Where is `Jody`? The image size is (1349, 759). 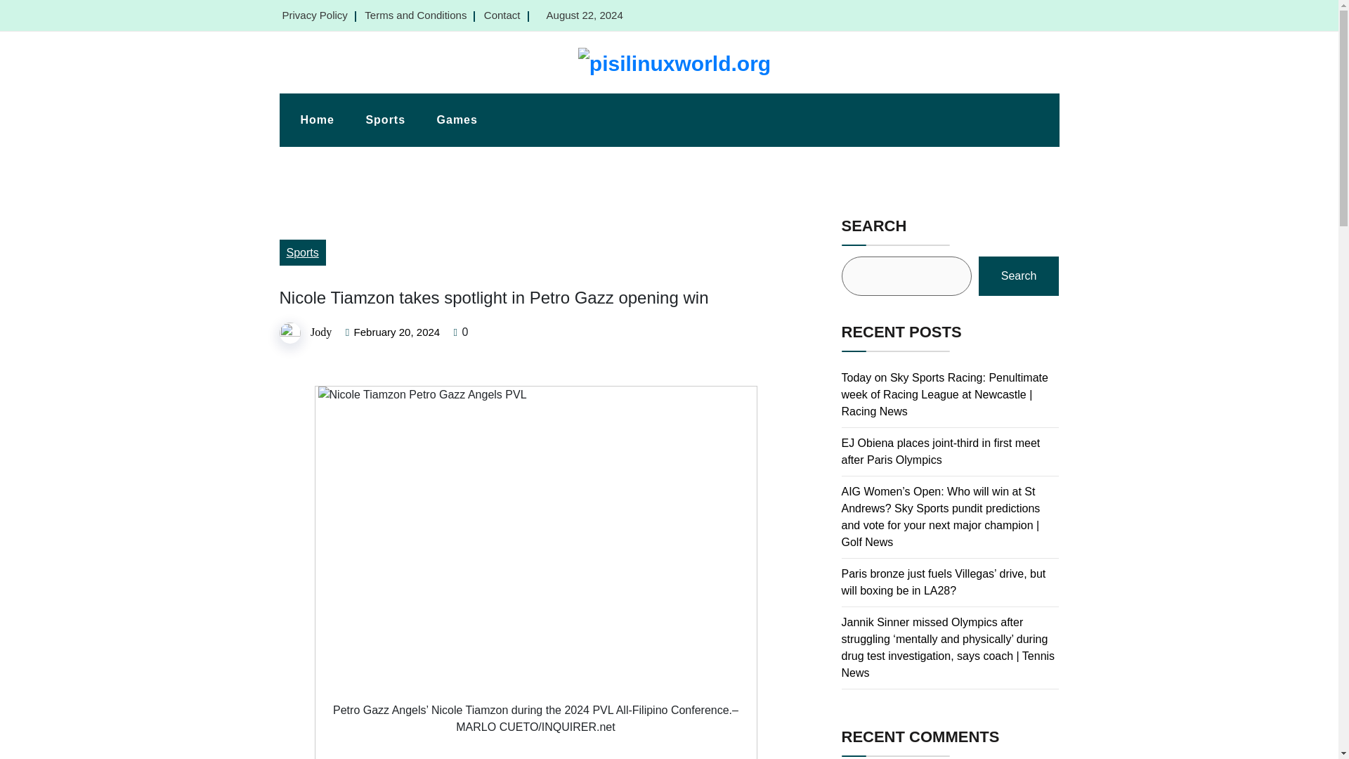
Jody is located at coordinates (320, 332).